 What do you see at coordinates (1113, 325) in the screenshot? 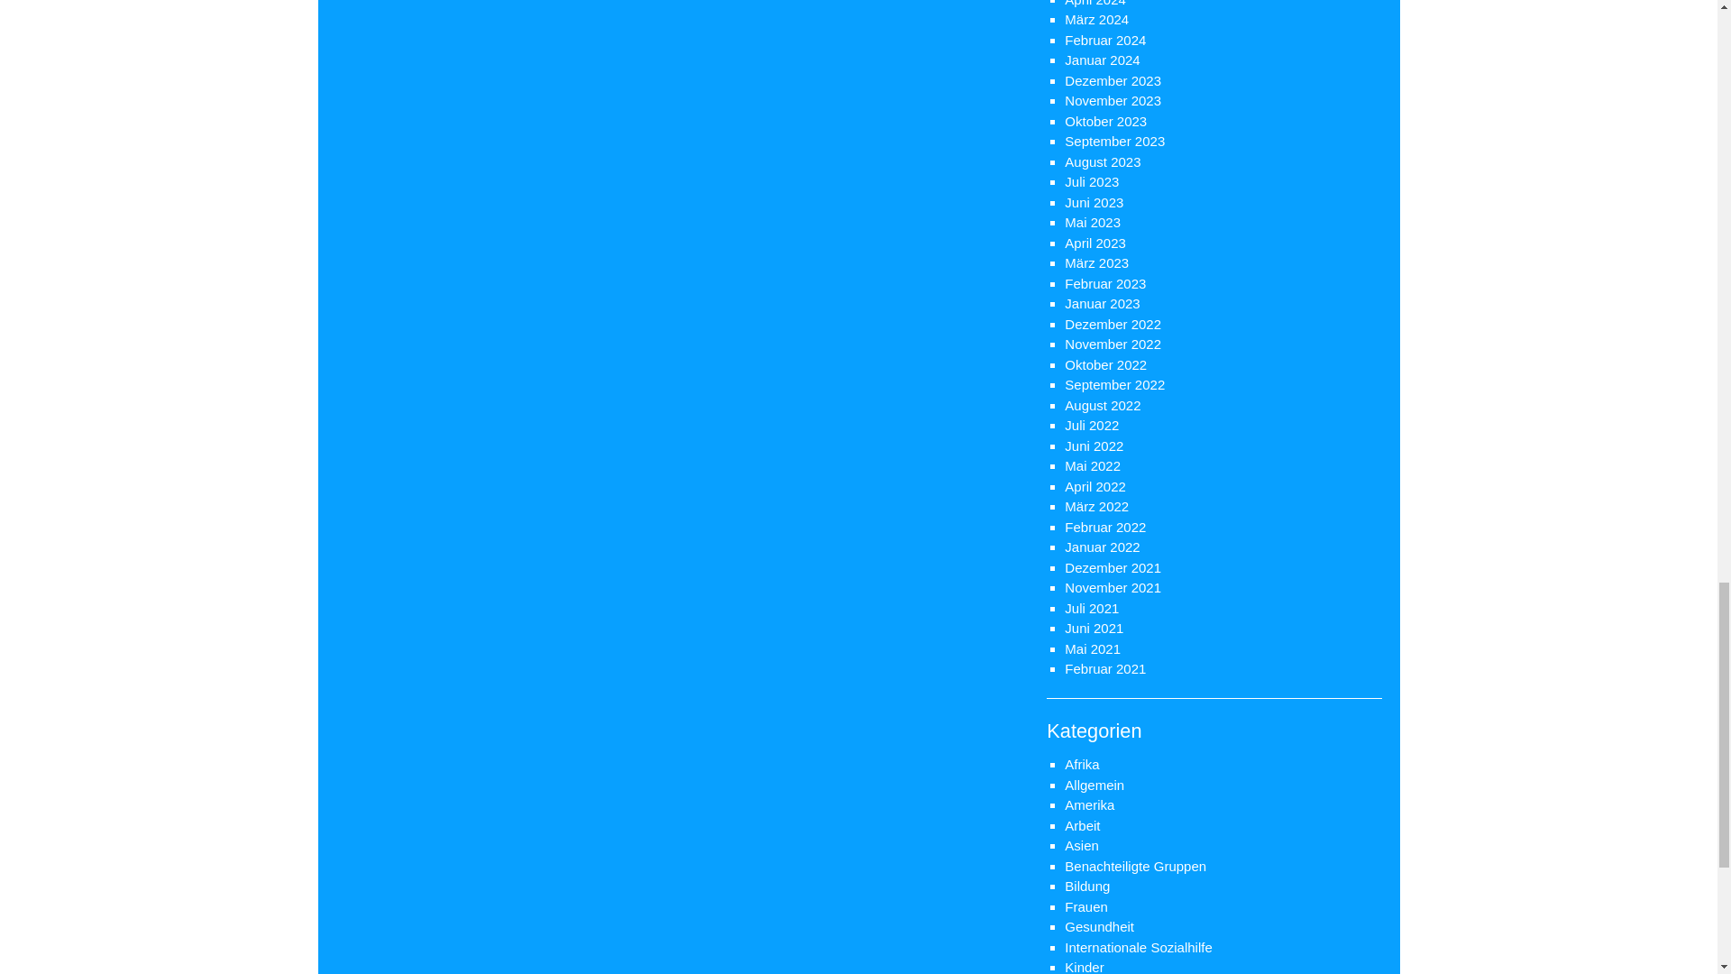
I see `Dezember 2022` at bounding box center [1113, 325].